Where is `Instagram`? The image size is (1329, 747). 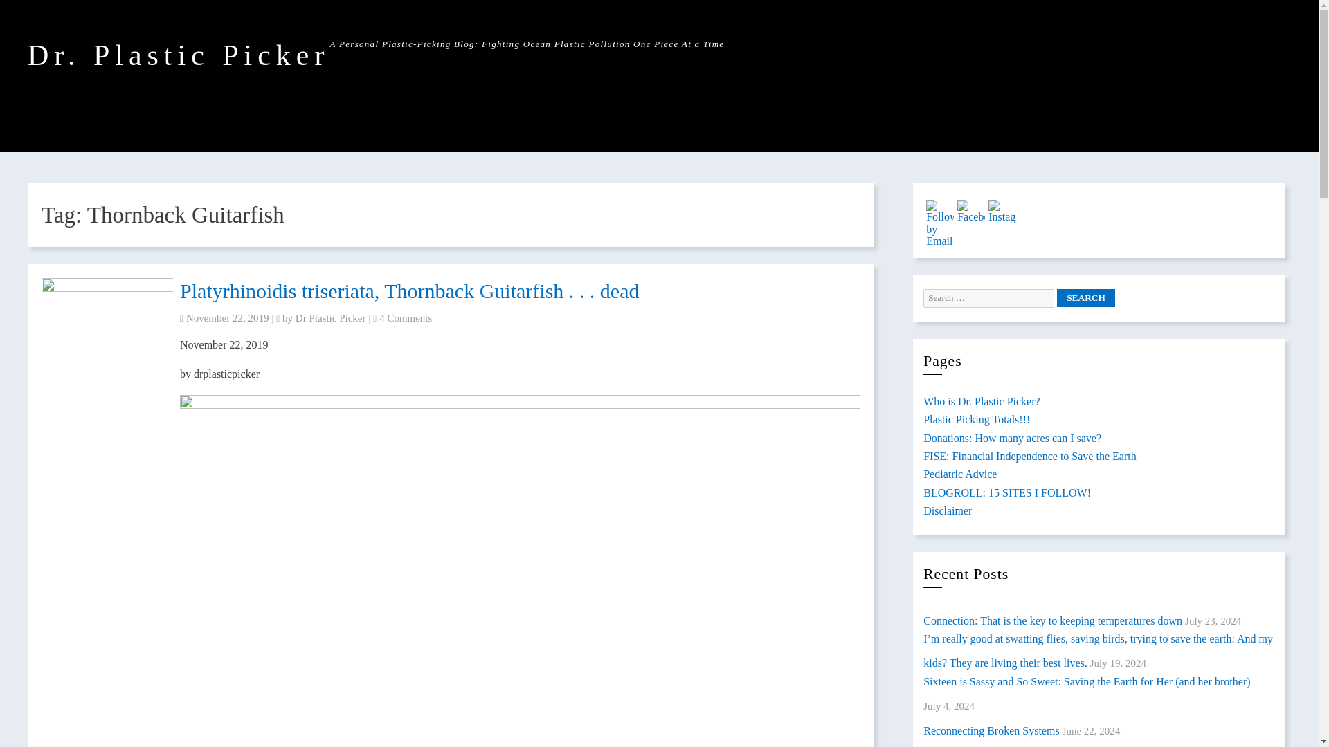
Instagram is located at coordinates (1002, 212).